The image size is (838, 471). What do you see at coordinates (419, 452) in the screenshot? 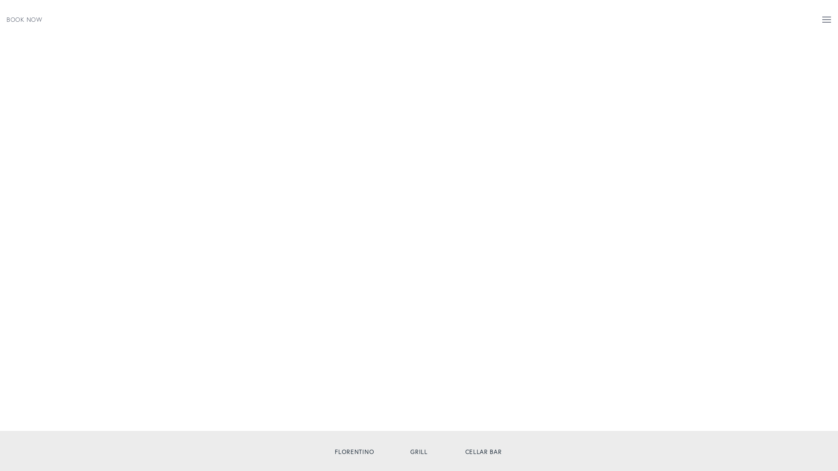
I see `GRILL` at bounding box center [419, 452].